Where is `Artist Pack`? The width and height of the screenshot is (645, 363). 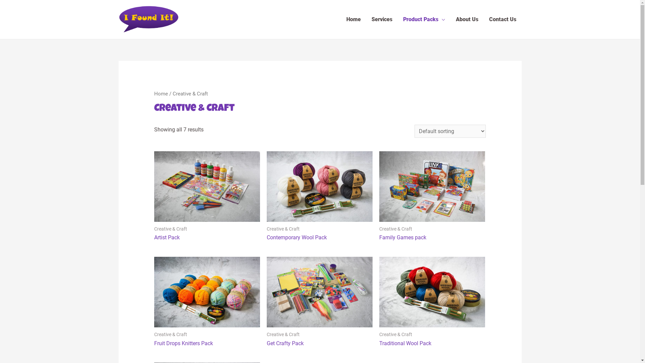
Artist Pack is located at coordinates (207, 237).